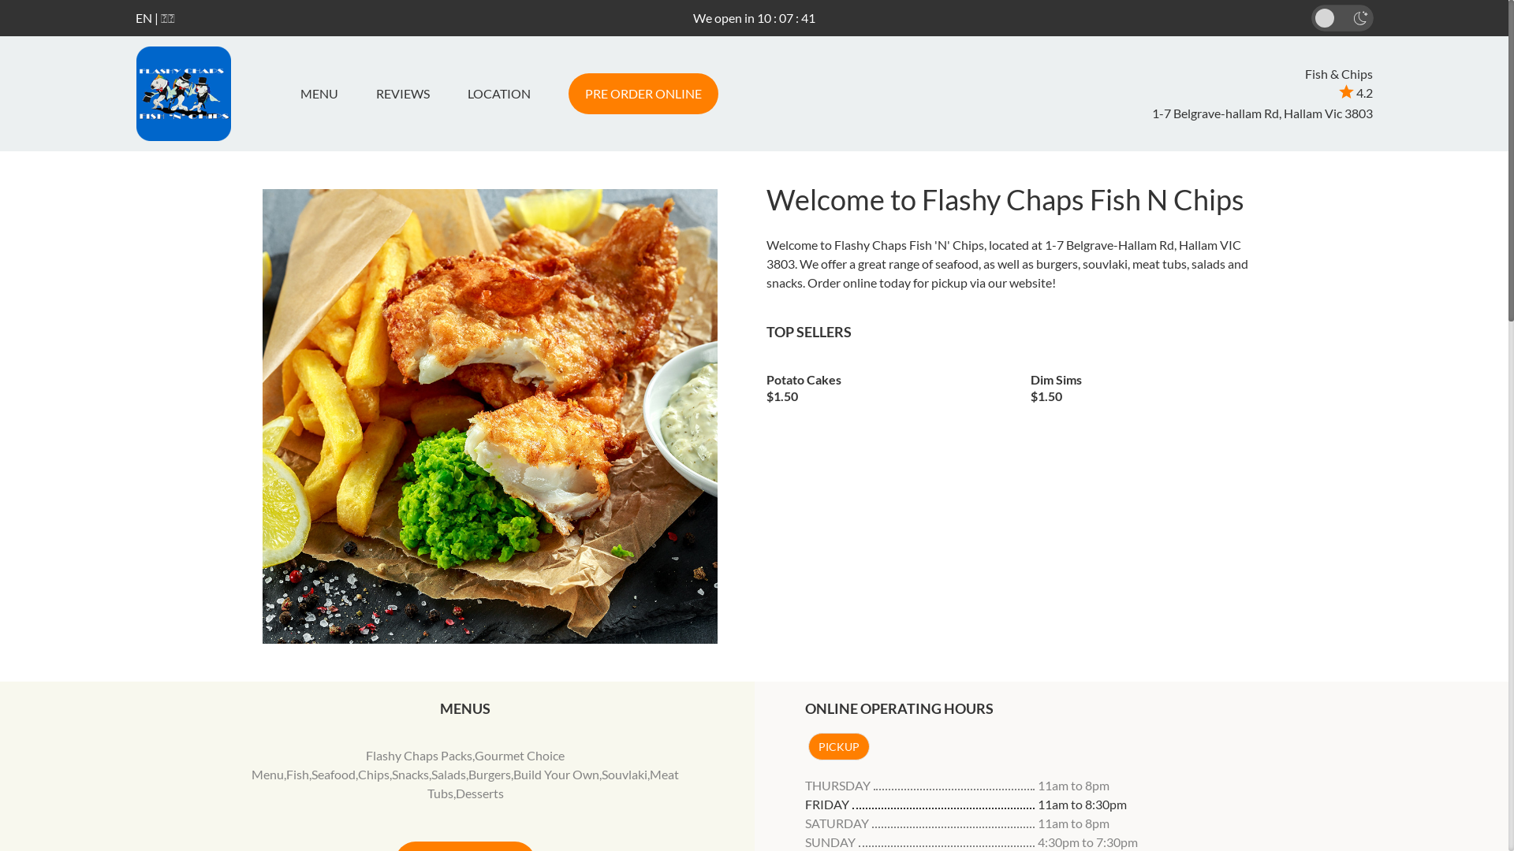 Image resolution: width=1514 pixels, height=851 pixels. Describe the element at coordinates (402, 94) in the screenshot. I see `REVIEWS` at that location.